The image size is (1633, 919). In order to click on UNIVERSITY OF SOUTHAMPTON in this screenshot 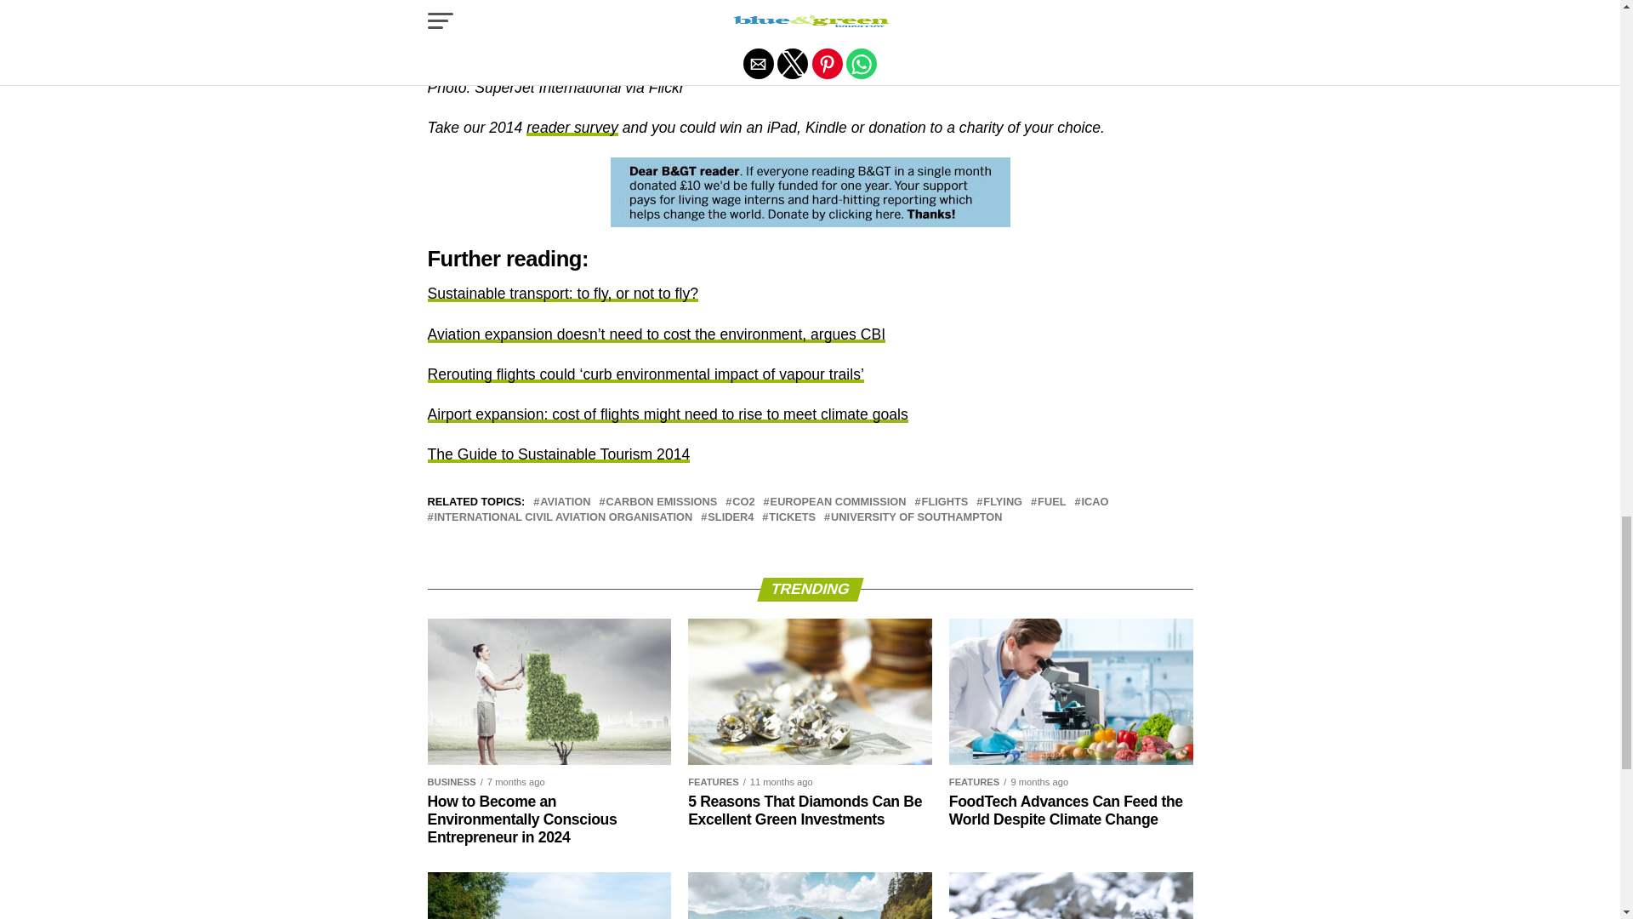, I will do `click(917, 517)`.